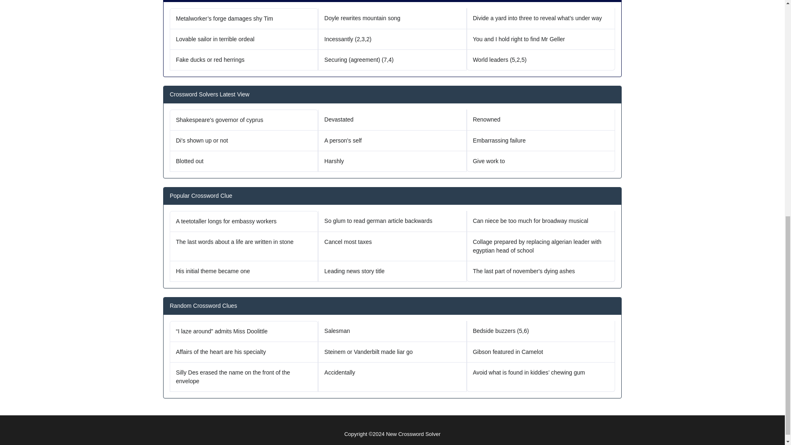  Describe the element at coordinates (244, 246) in the screenshot. I see `The last words about a life are written in stone` at that location.